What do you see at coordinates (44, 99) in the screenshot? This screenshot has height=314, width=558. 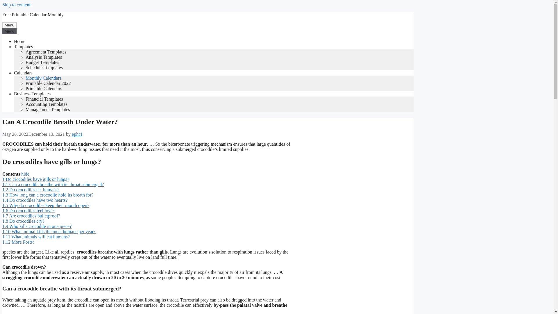 I see `Financial Templates` at bounding box center [44, 99].